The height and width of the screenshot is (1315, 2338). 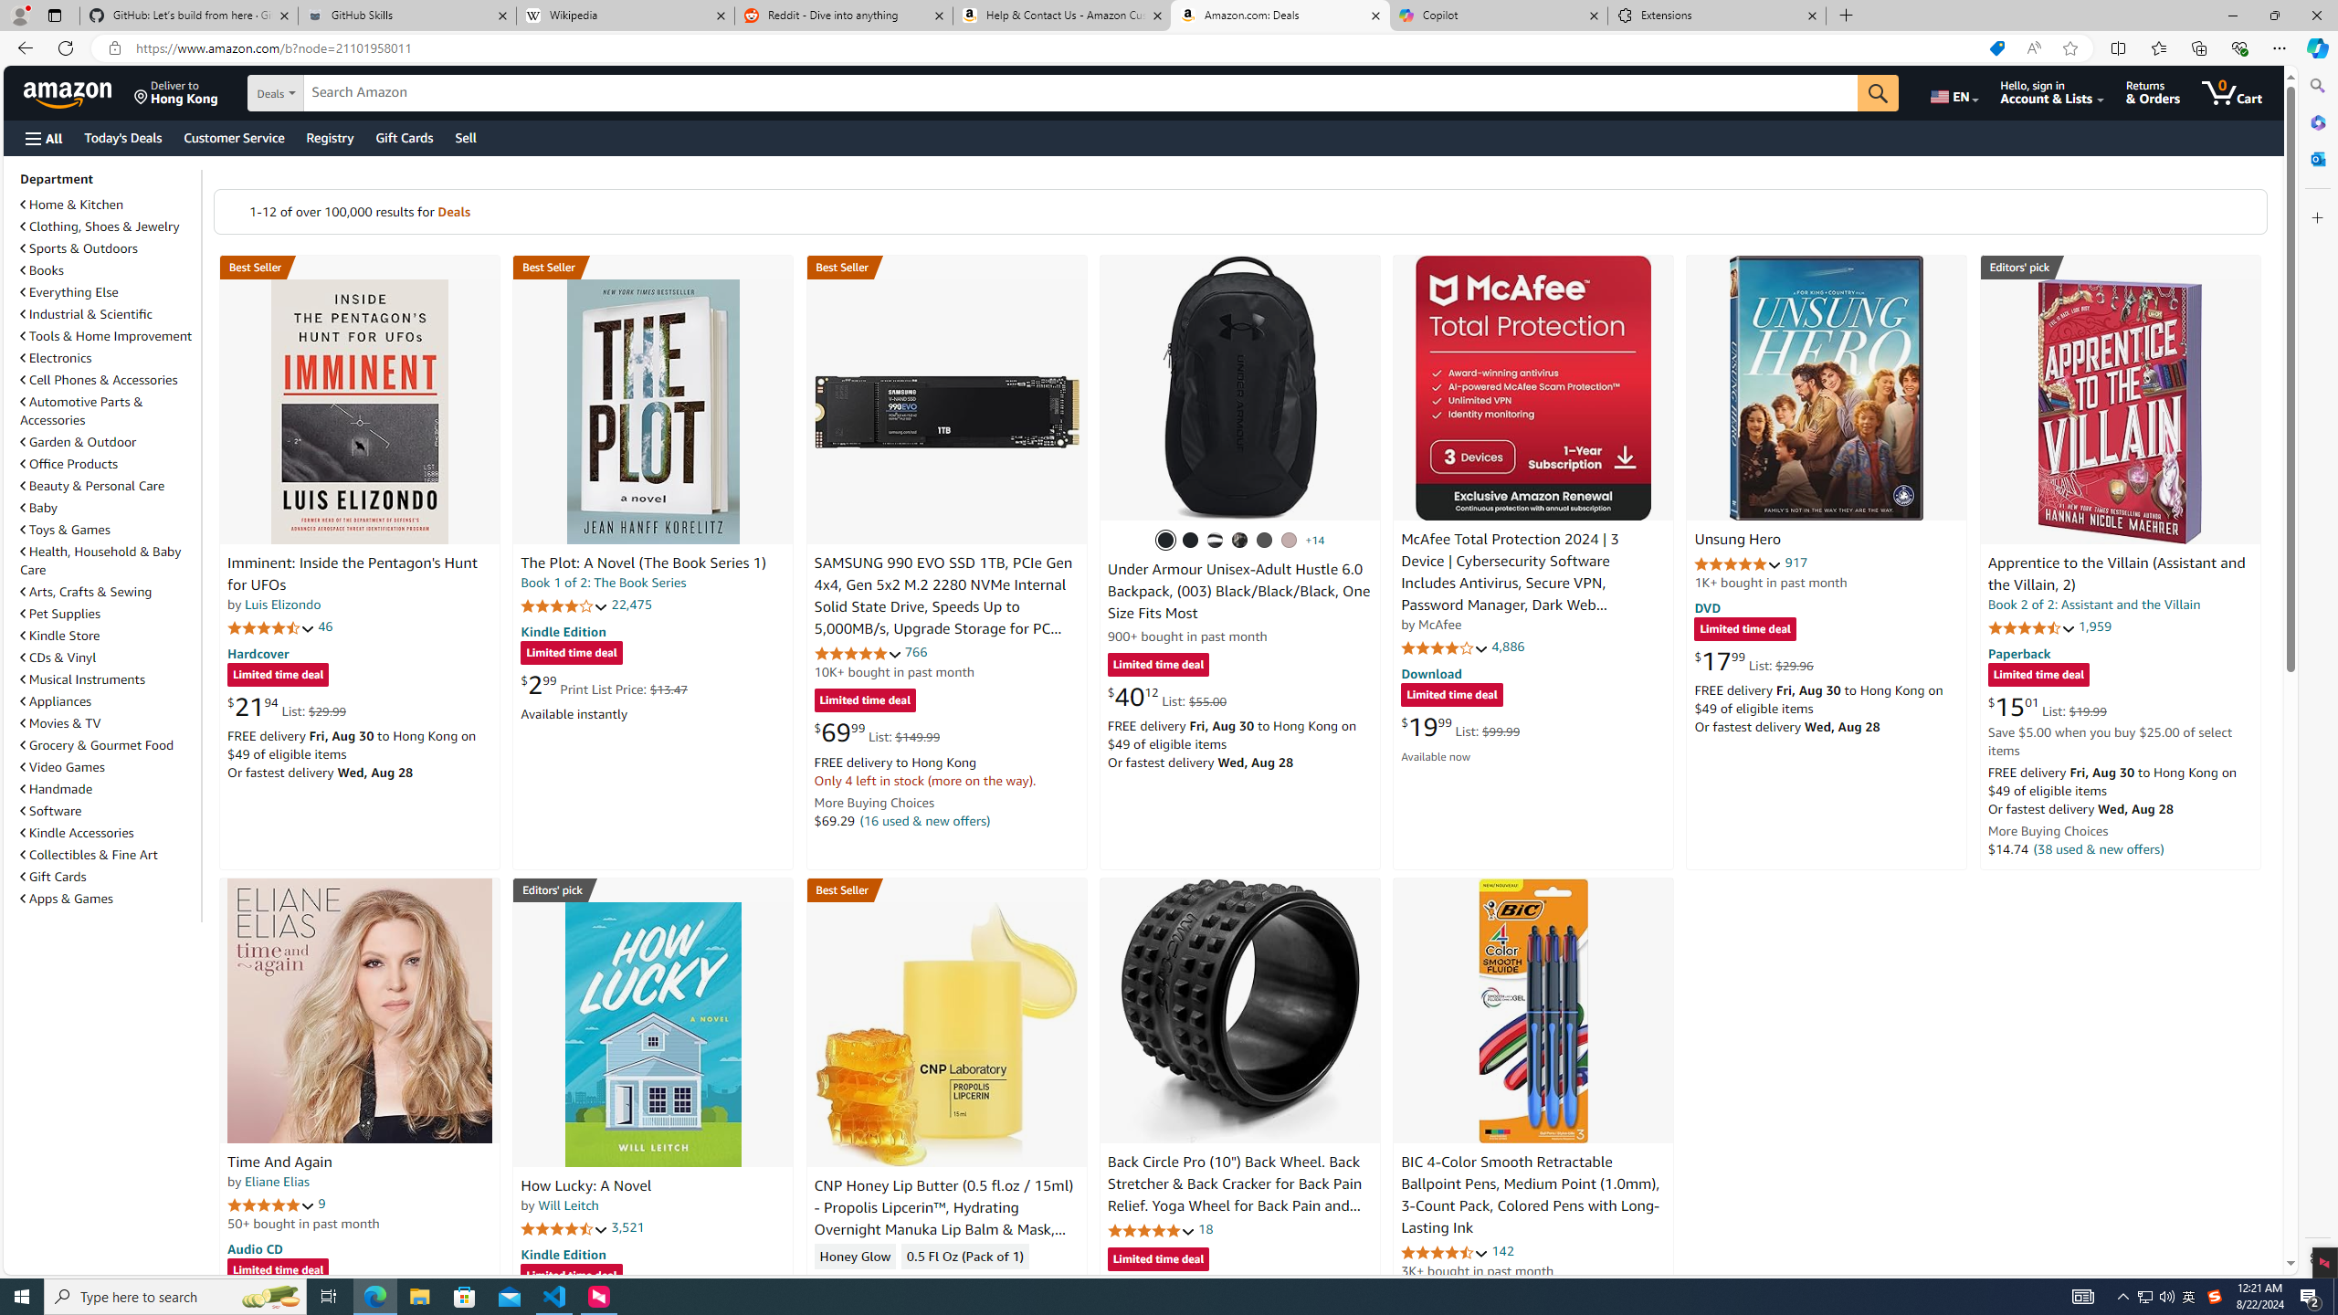 I want to click on Apprentice to the Villain (Assistant and the Villain, 2), so click(x=2117, y=575).